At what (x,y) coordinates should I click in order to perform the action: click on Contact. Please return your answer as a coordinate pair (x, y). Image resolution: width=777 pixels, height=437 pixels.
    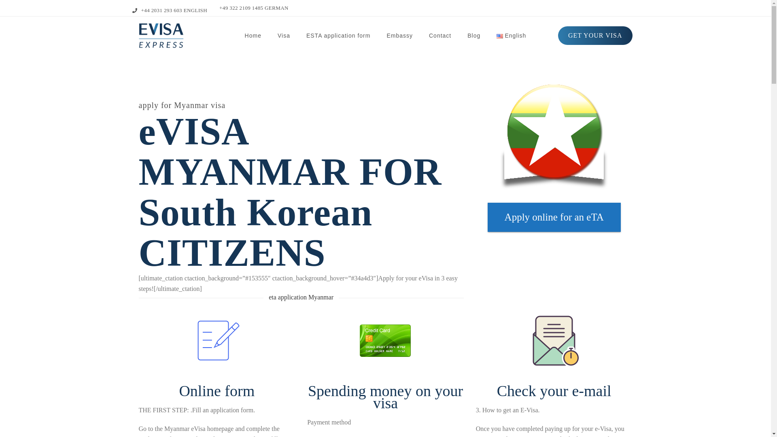
    Looking at the image, I should click on (440, 36).